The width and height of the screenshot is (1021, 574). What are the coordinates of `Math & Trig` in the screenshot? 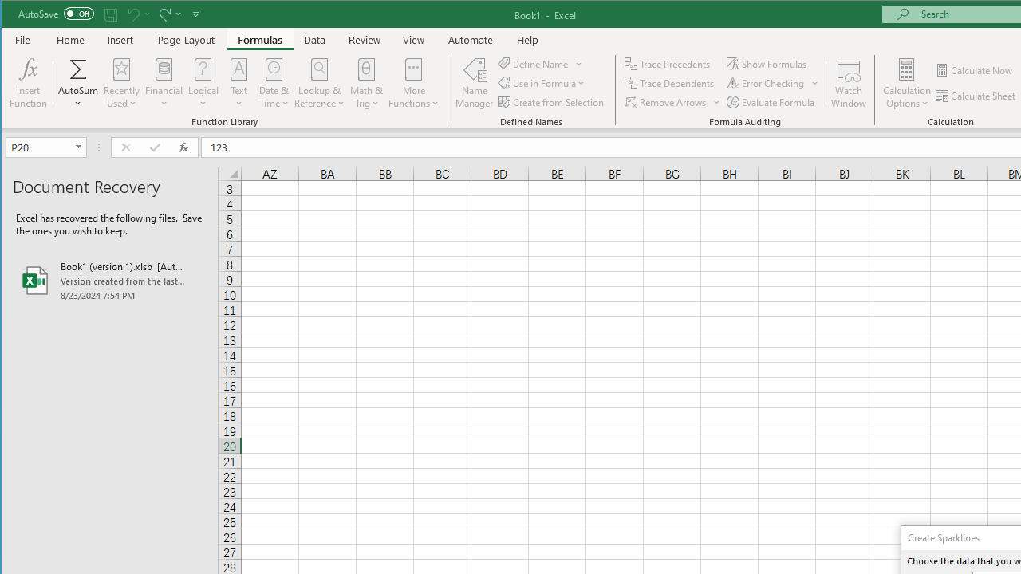 It's located at (366, 83).